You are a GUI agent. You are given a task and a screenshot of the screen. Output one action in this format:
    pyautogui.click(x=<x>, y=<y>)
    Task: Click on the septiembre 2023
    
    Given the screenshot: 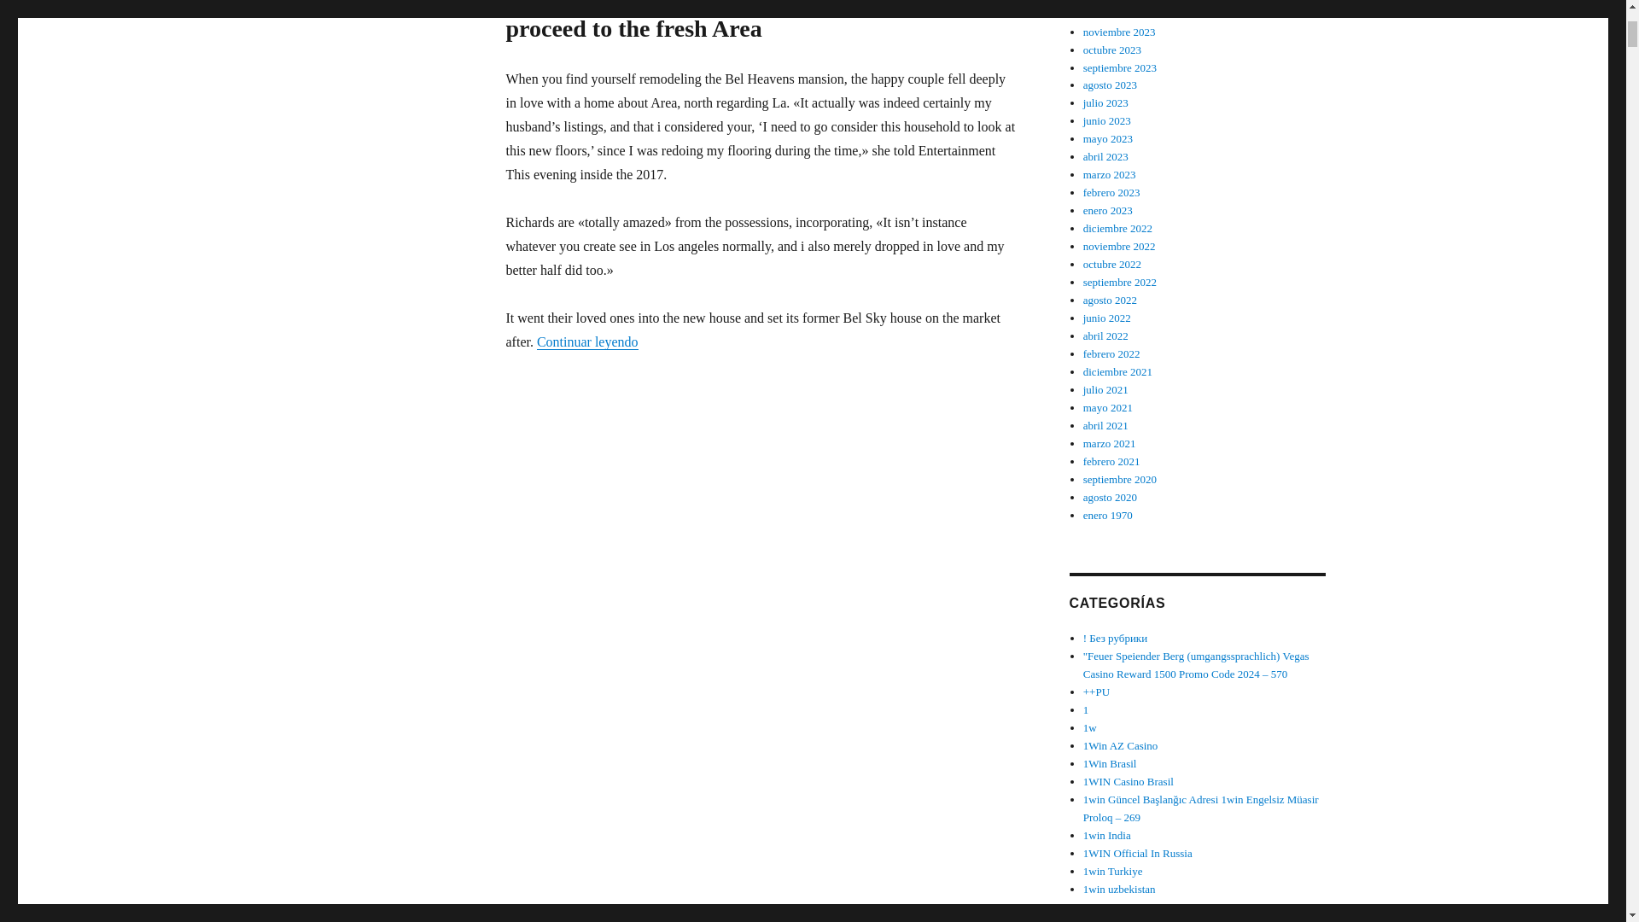 What is the action you would take?
    pyautogui.click(x=1120, y=68)
    